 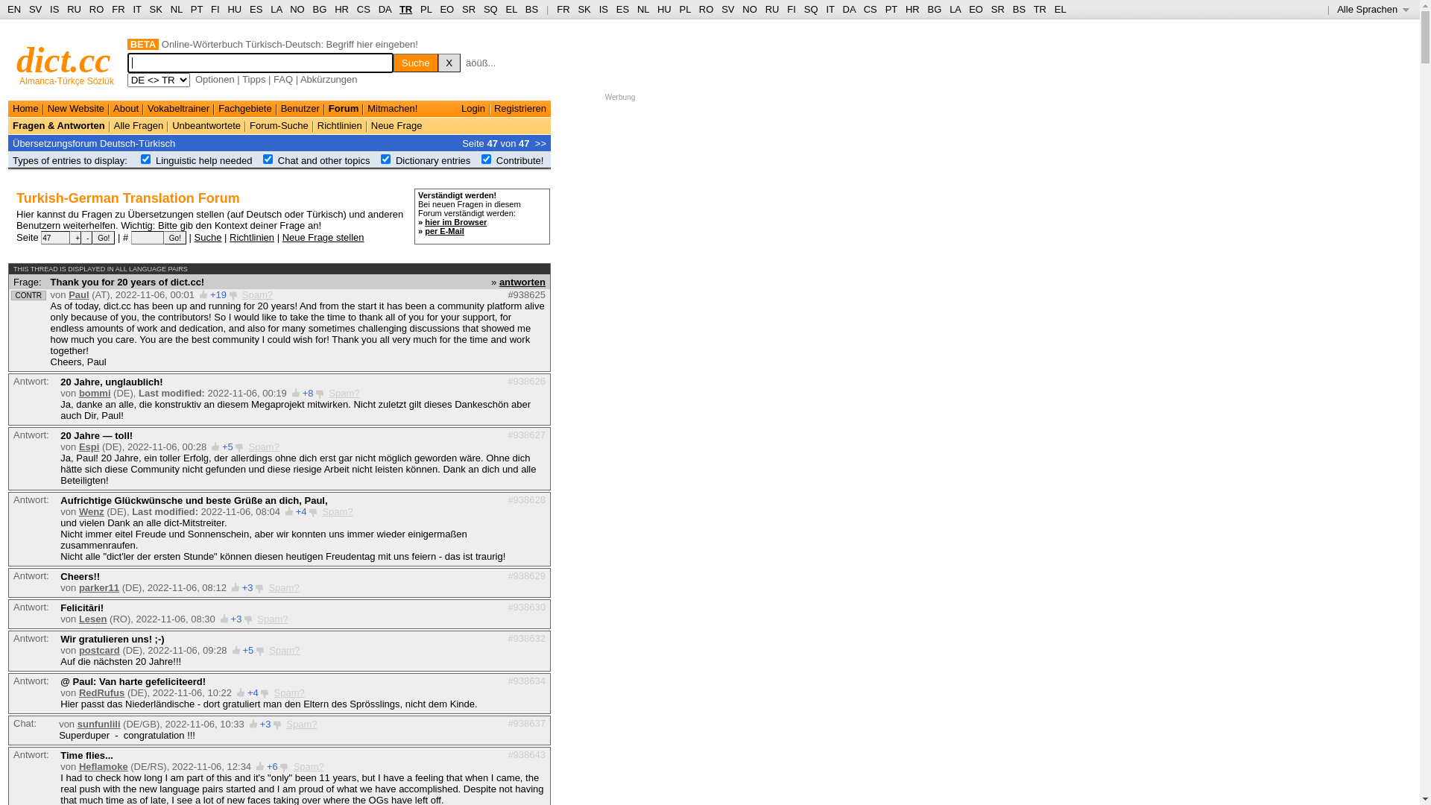 What do you see at coordinates (297, 9) in the screenshot?
I see `NO` at bounding box center [297, 9].